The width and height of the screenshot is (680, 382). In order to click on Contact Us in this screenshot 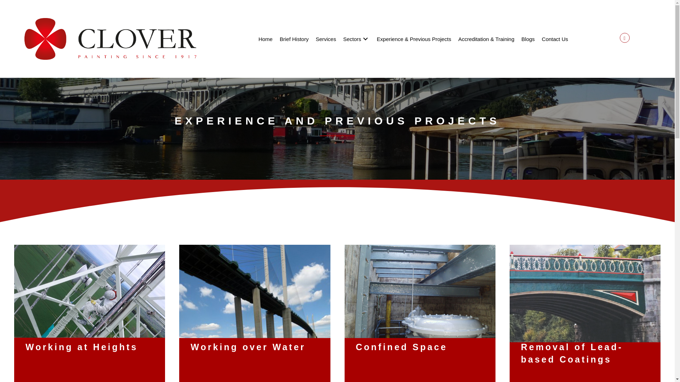, I will do `click(555, 39)`.